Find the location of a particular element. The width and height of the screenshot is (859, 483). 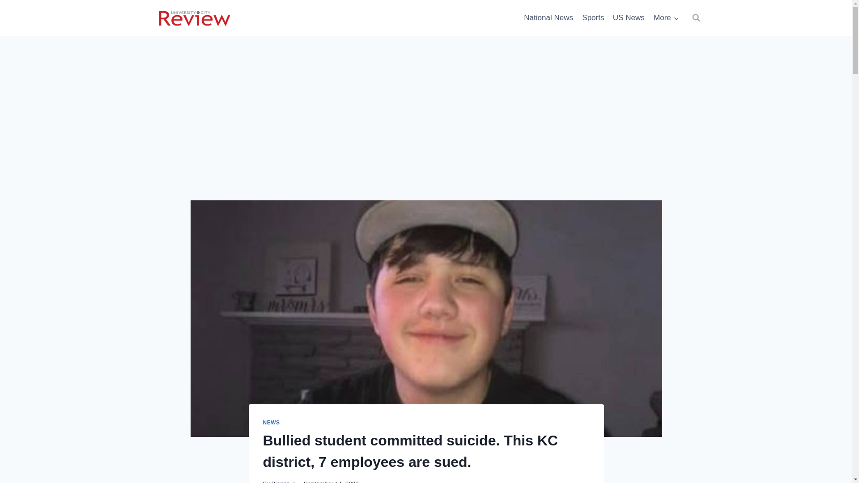

US News is located at coordinates (629, 18).